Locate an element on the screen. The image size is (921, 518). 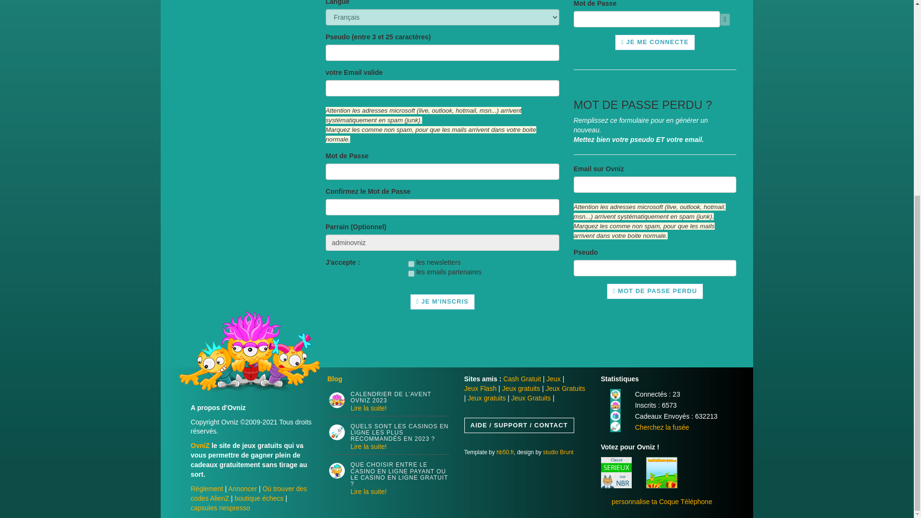
Jeux gratuits is located at coordinates (521, 388).